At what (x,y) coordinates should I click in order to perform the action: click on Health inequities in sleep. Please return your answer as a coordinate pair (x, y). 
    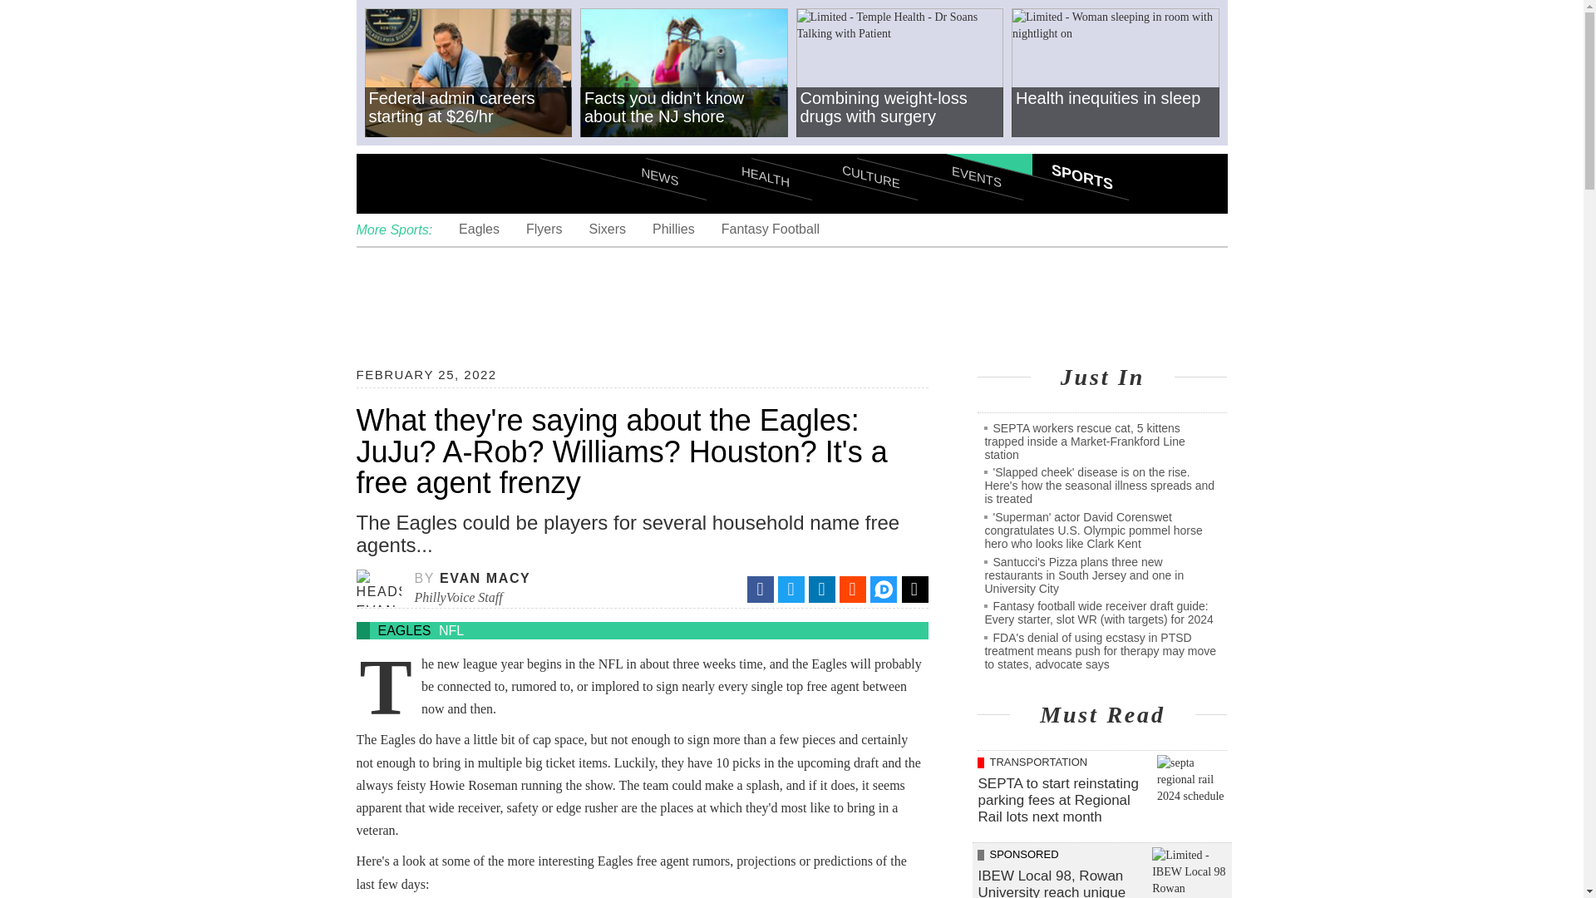
    Looking at the image, I should click on (1116, 74).